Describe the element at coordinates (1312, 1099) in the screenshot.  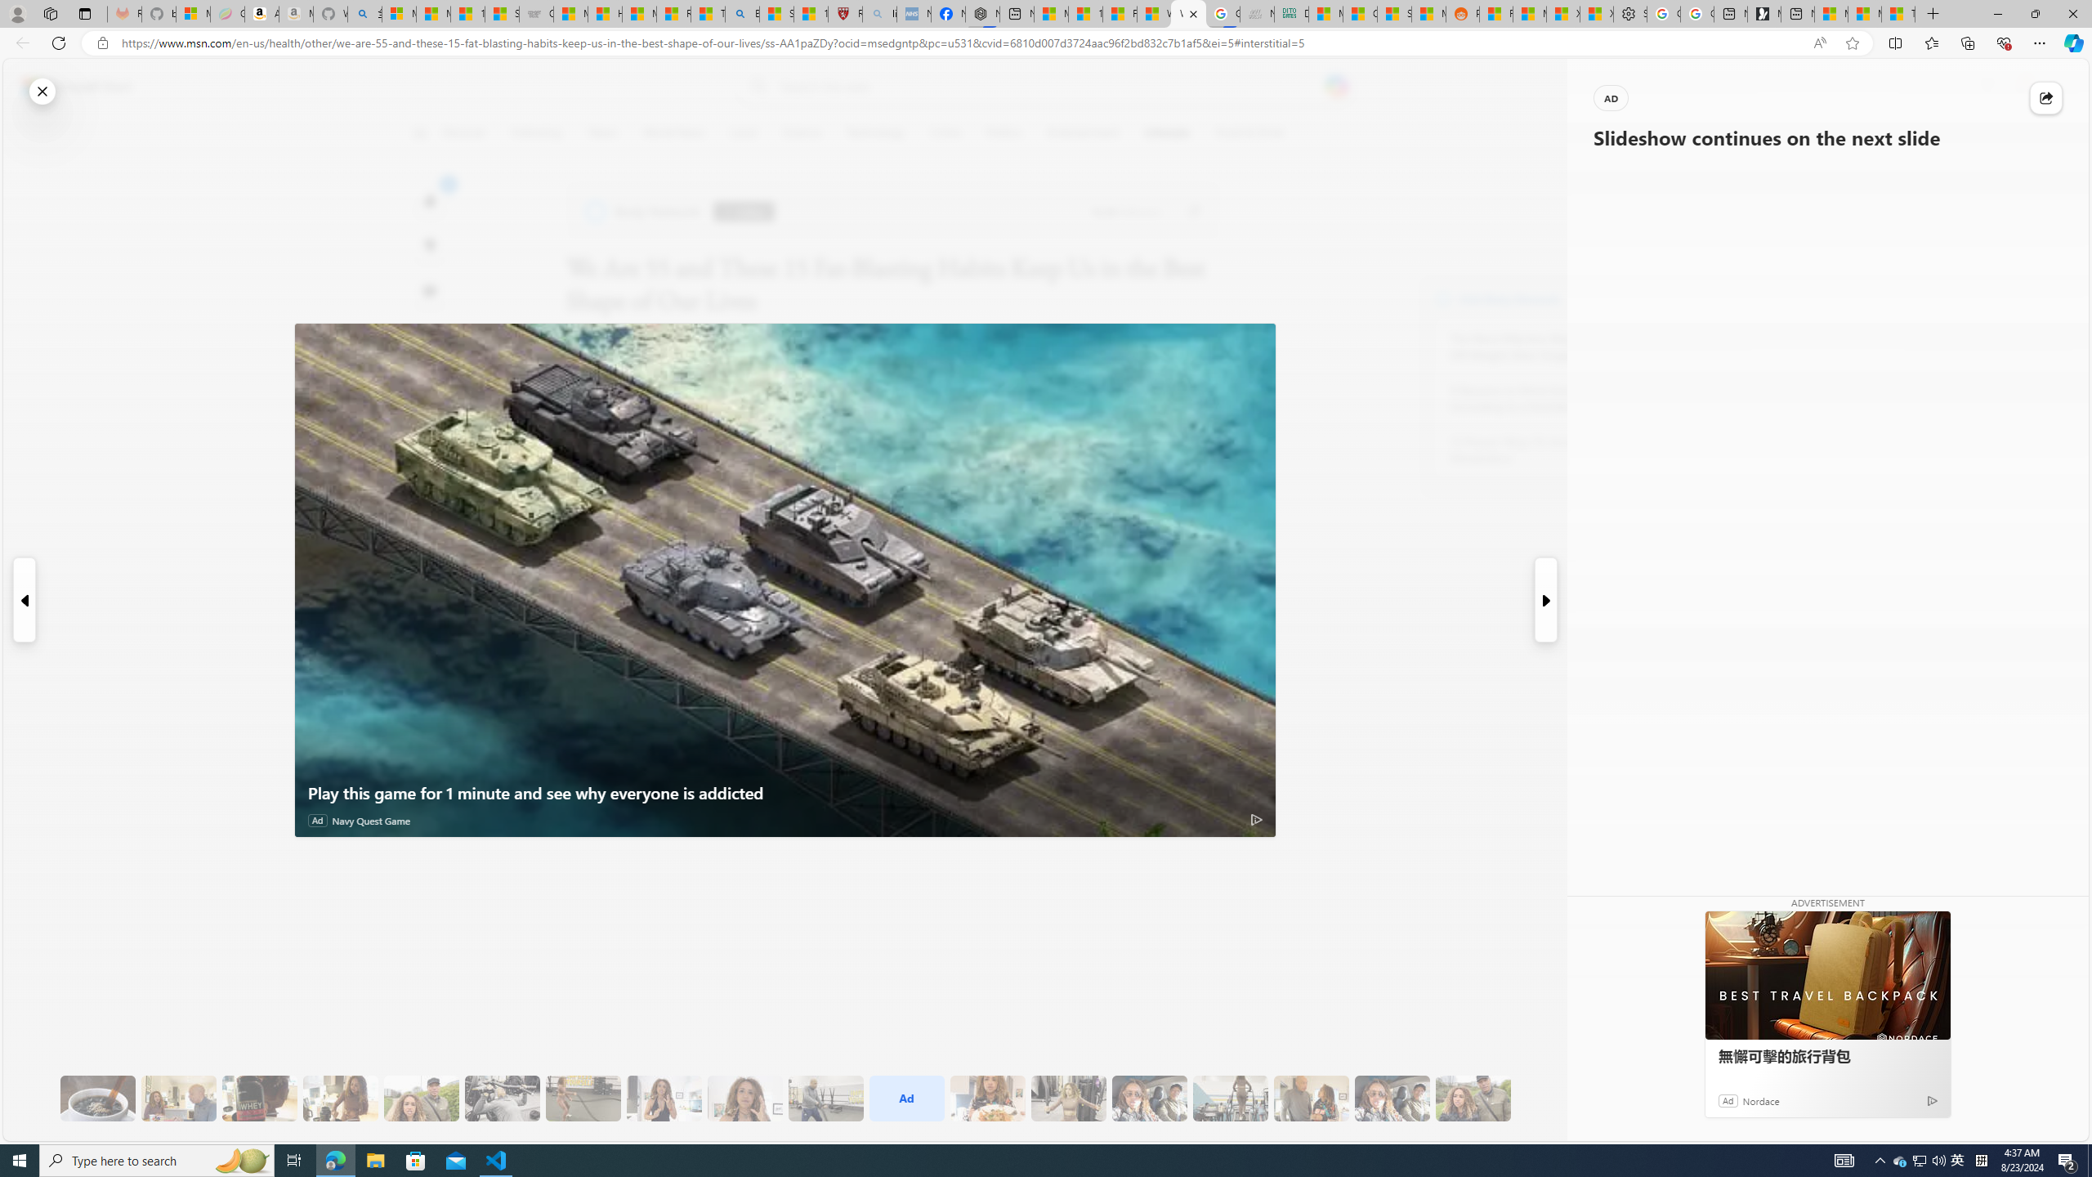
I see `18 It's More Fun Doing It with Someone Else` at that location.